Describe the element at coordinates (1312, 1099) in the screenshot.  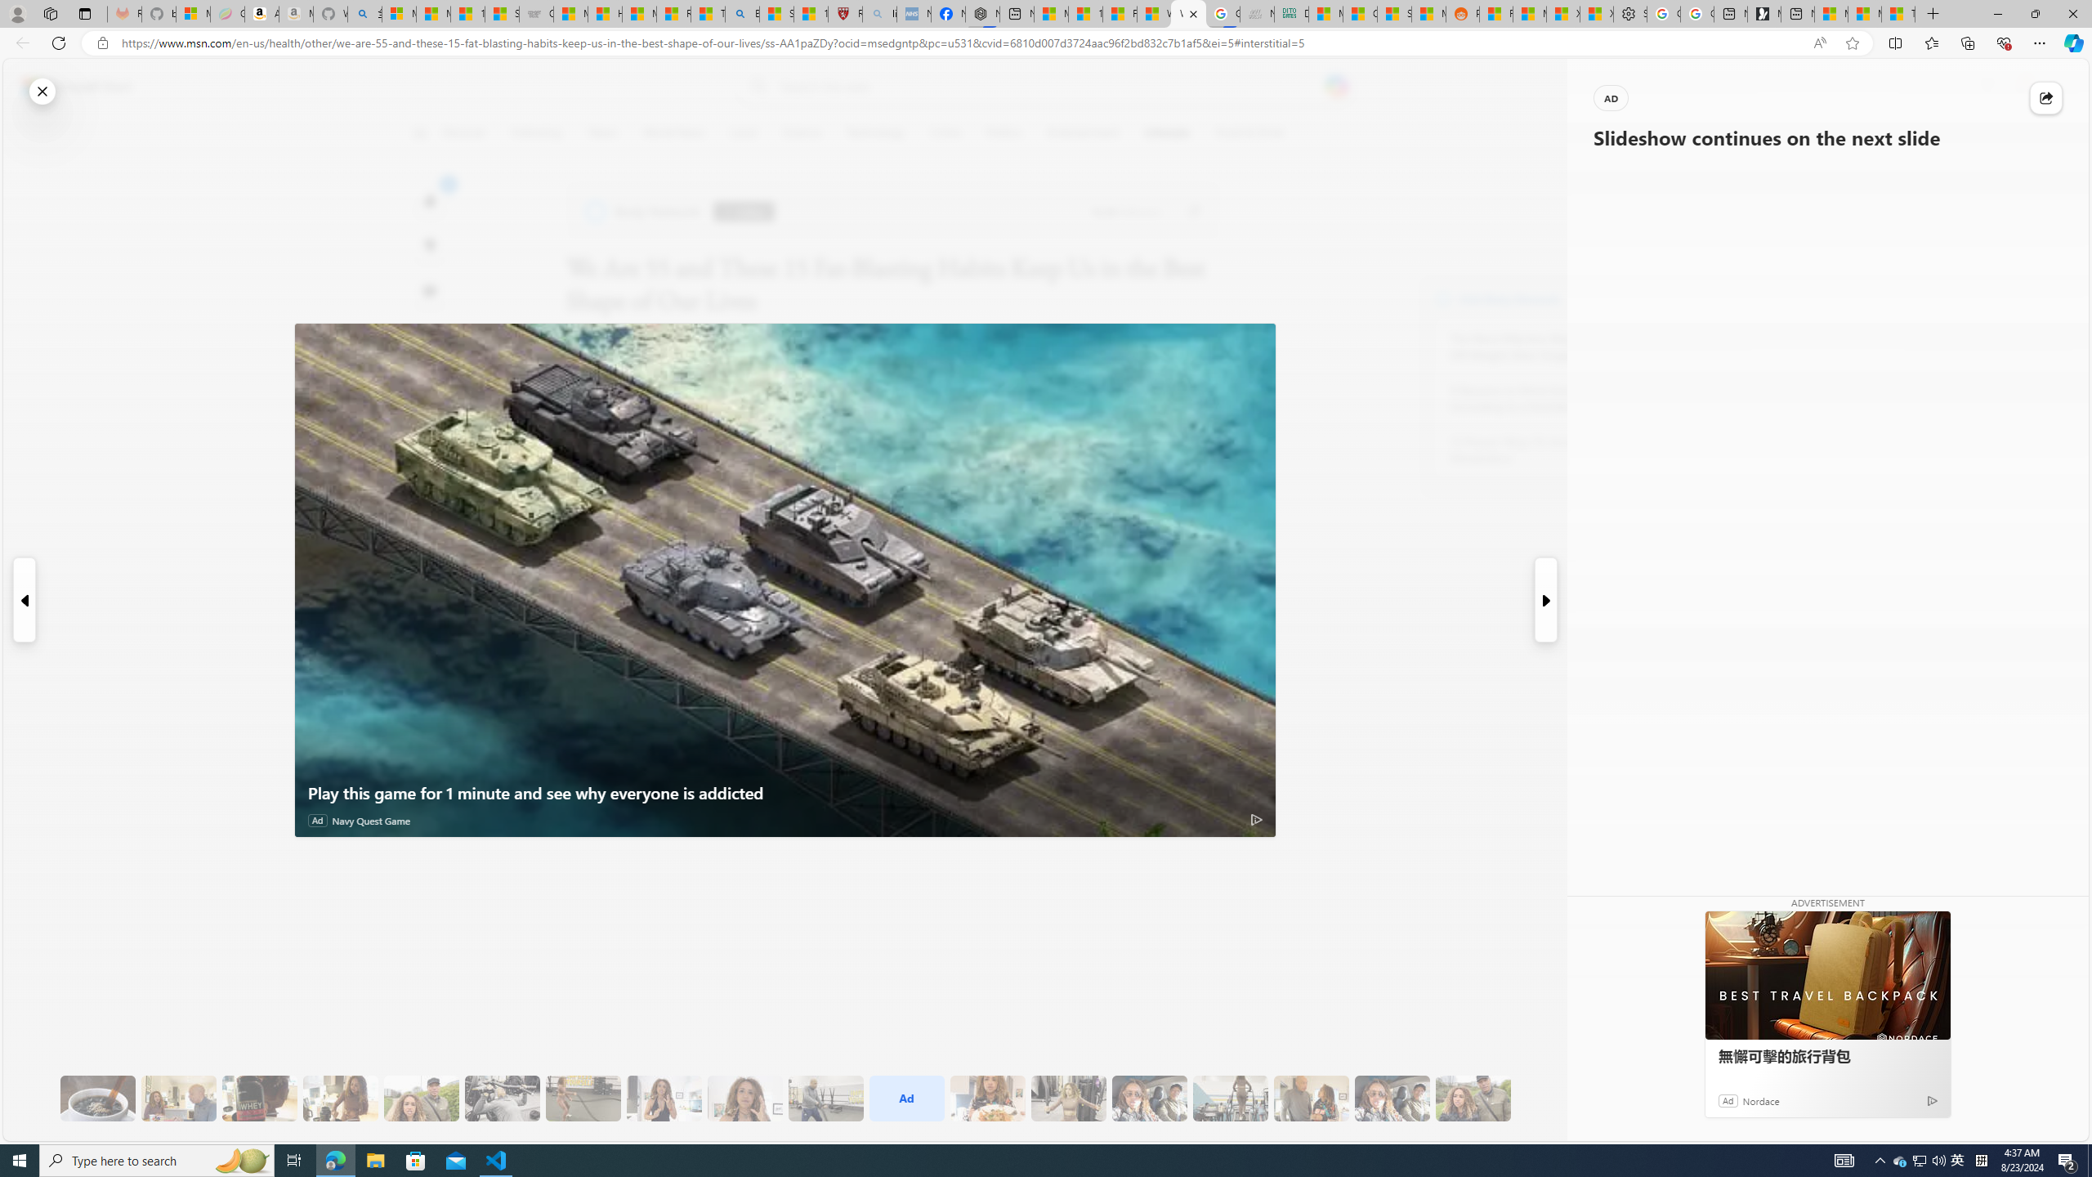
I see `18 It's More Fun Doing It with Someone Else` at that location.